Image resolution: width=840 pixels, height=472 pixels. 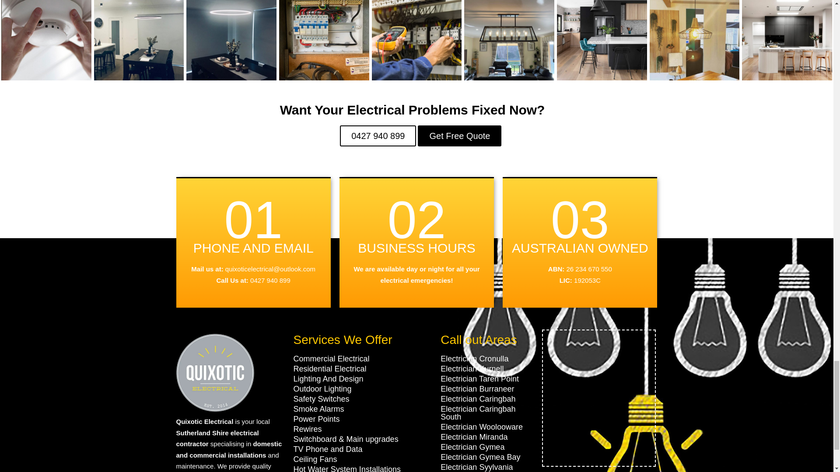 I want to click on 225, so click(x=139, y=40).